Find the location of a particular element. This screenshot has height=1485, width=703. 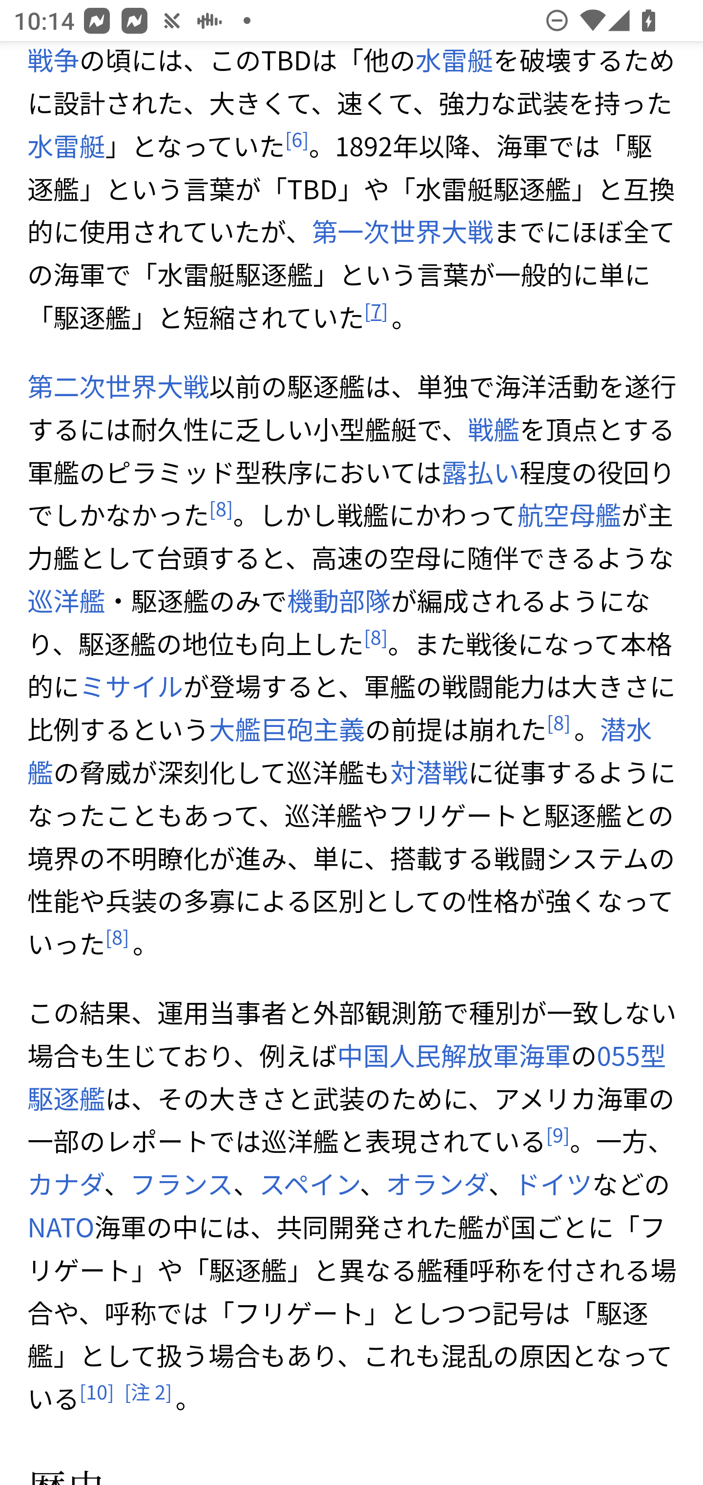

ドイツ is located at coordinates (552, 1184).